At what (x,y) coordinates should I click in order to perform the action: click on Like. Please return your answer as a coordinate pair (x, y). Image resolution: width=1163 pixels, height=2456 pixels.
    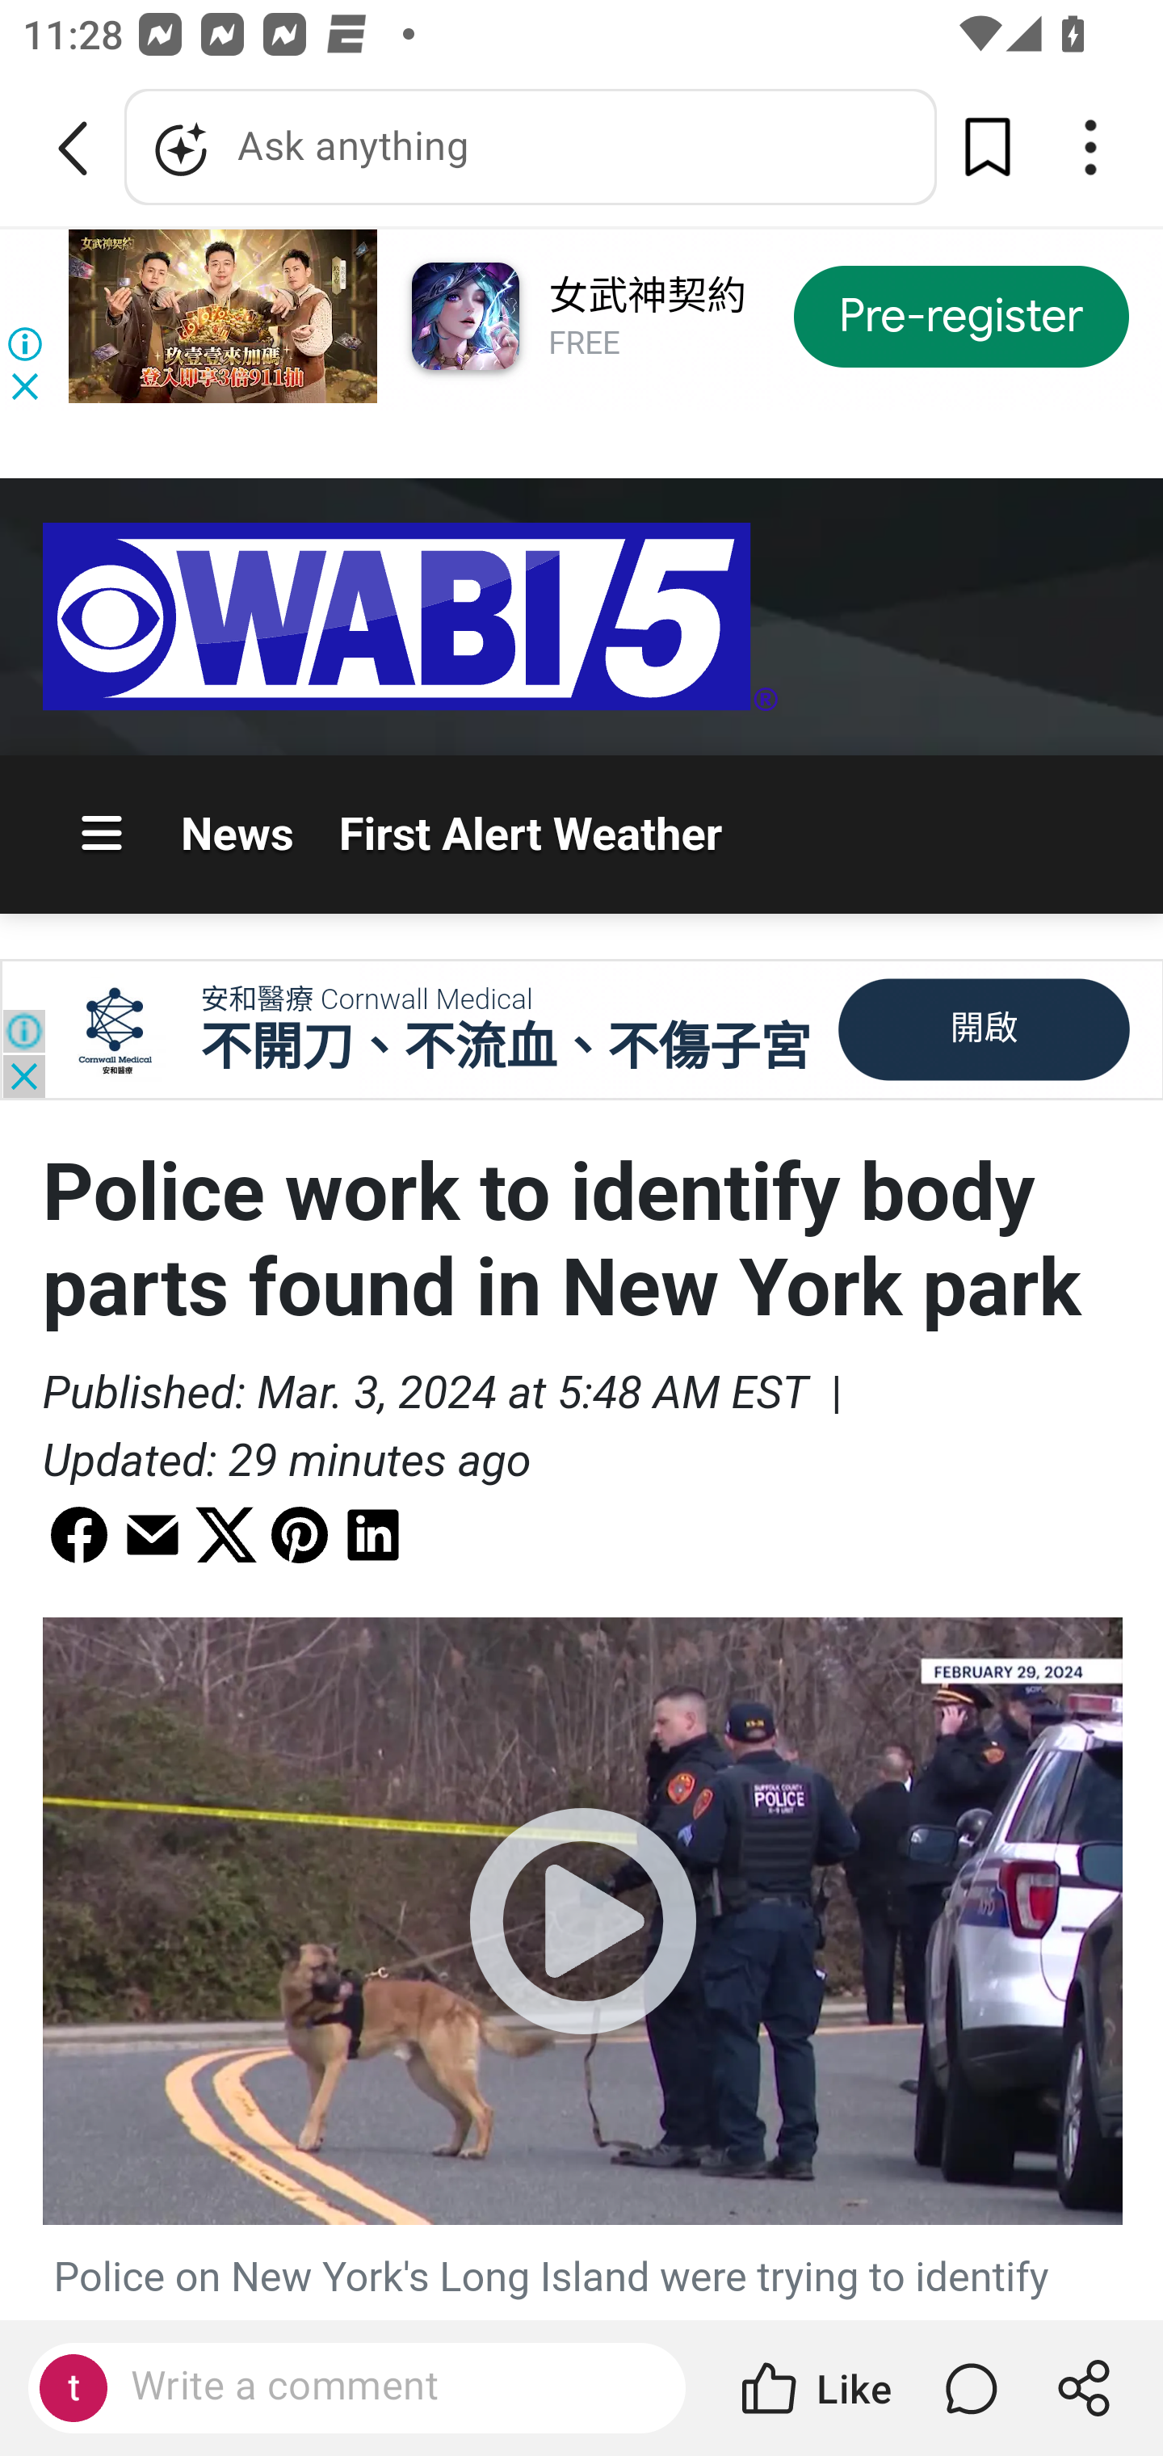
    Looking at the image, I should click on (814, 2388).